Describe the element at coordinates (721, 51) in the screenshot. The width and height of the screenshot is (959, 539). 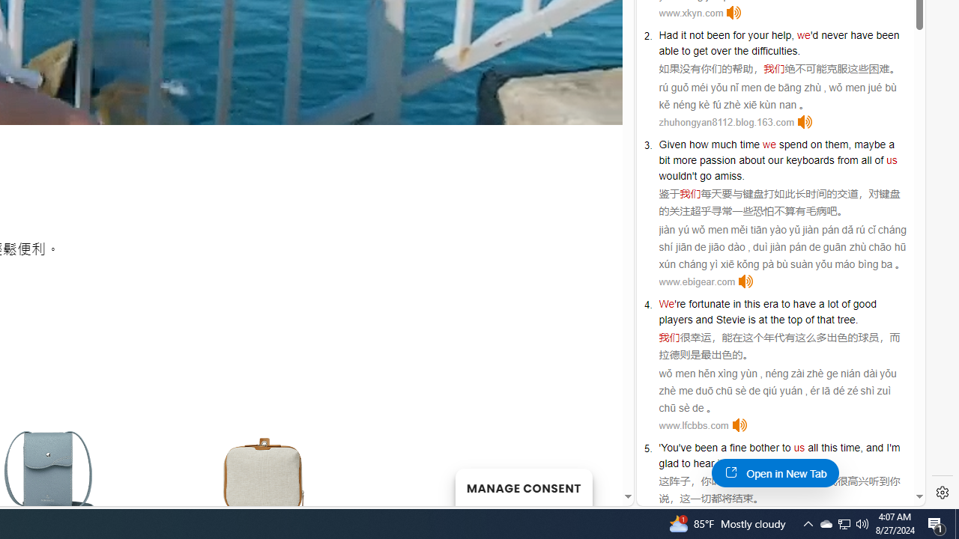
I see `over` at that location.